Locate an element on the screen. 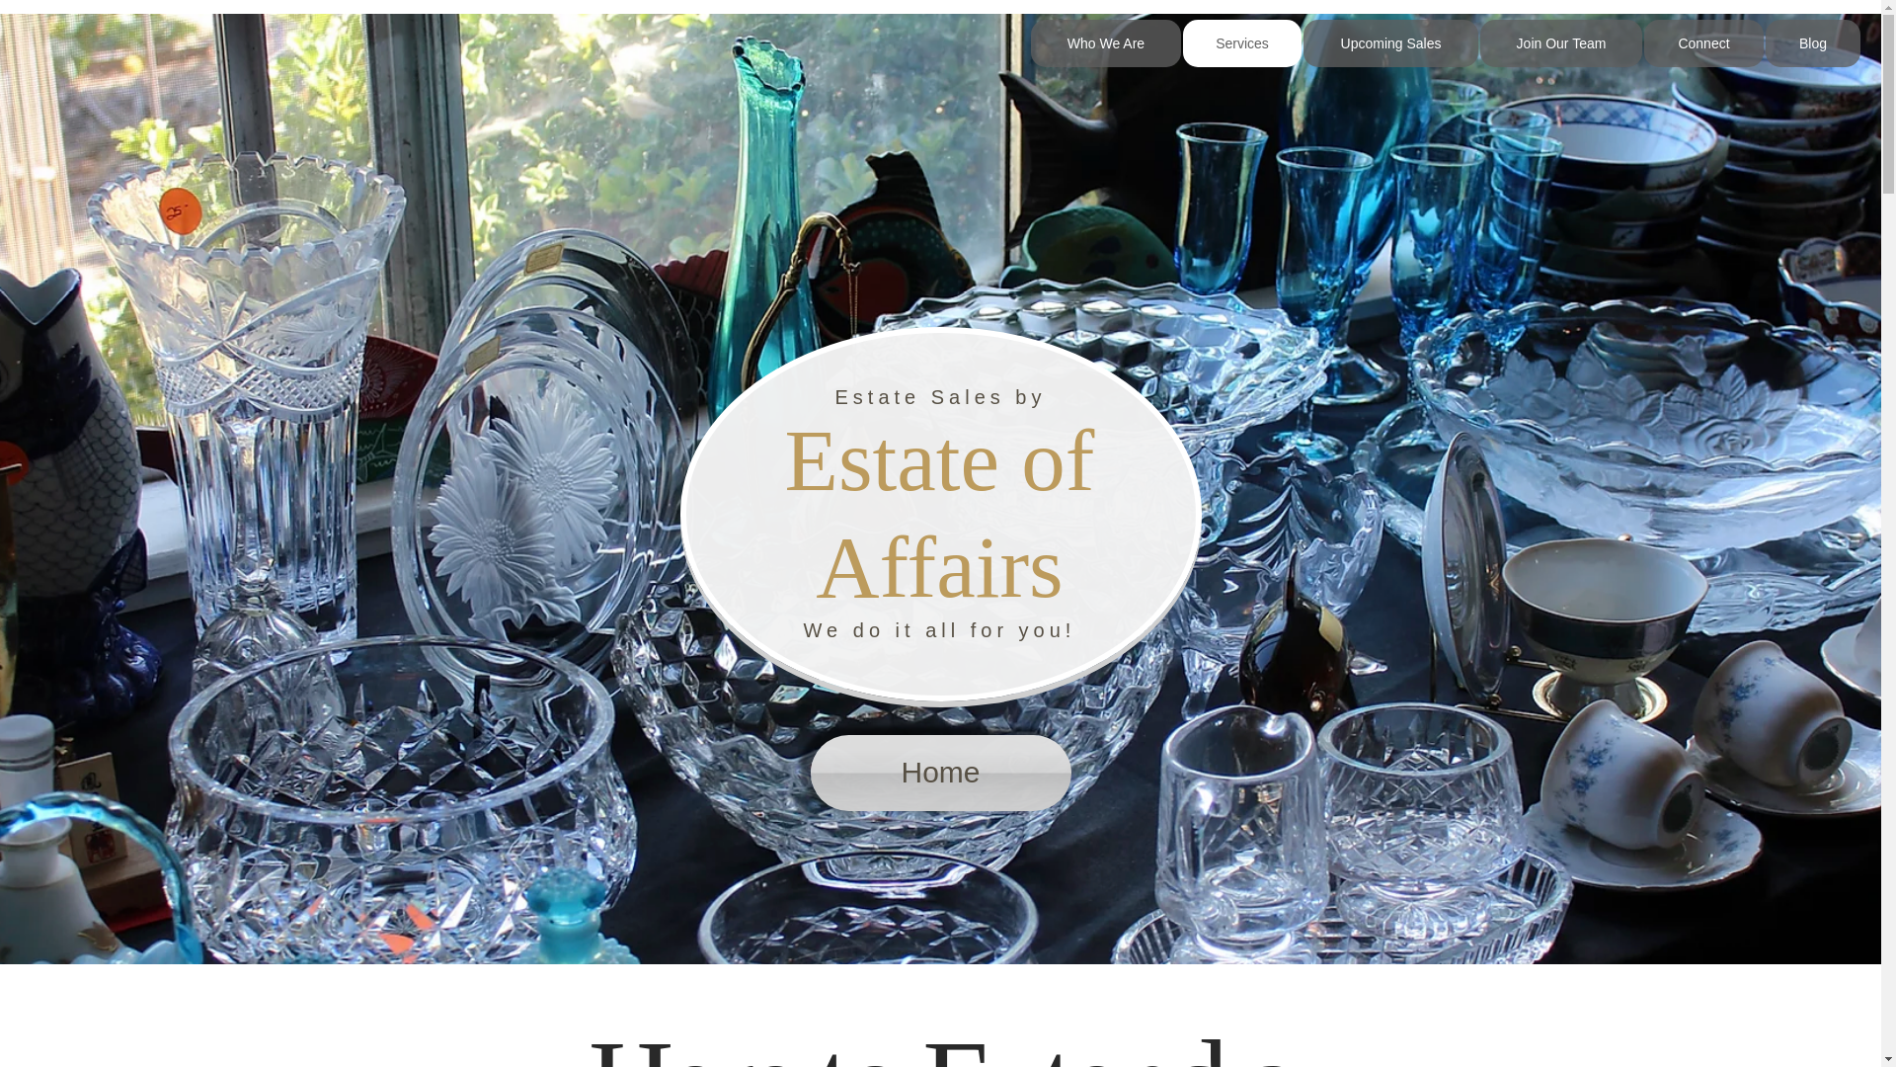 The image size is (1896, 1067). Home is located at coordinates (940, 773).